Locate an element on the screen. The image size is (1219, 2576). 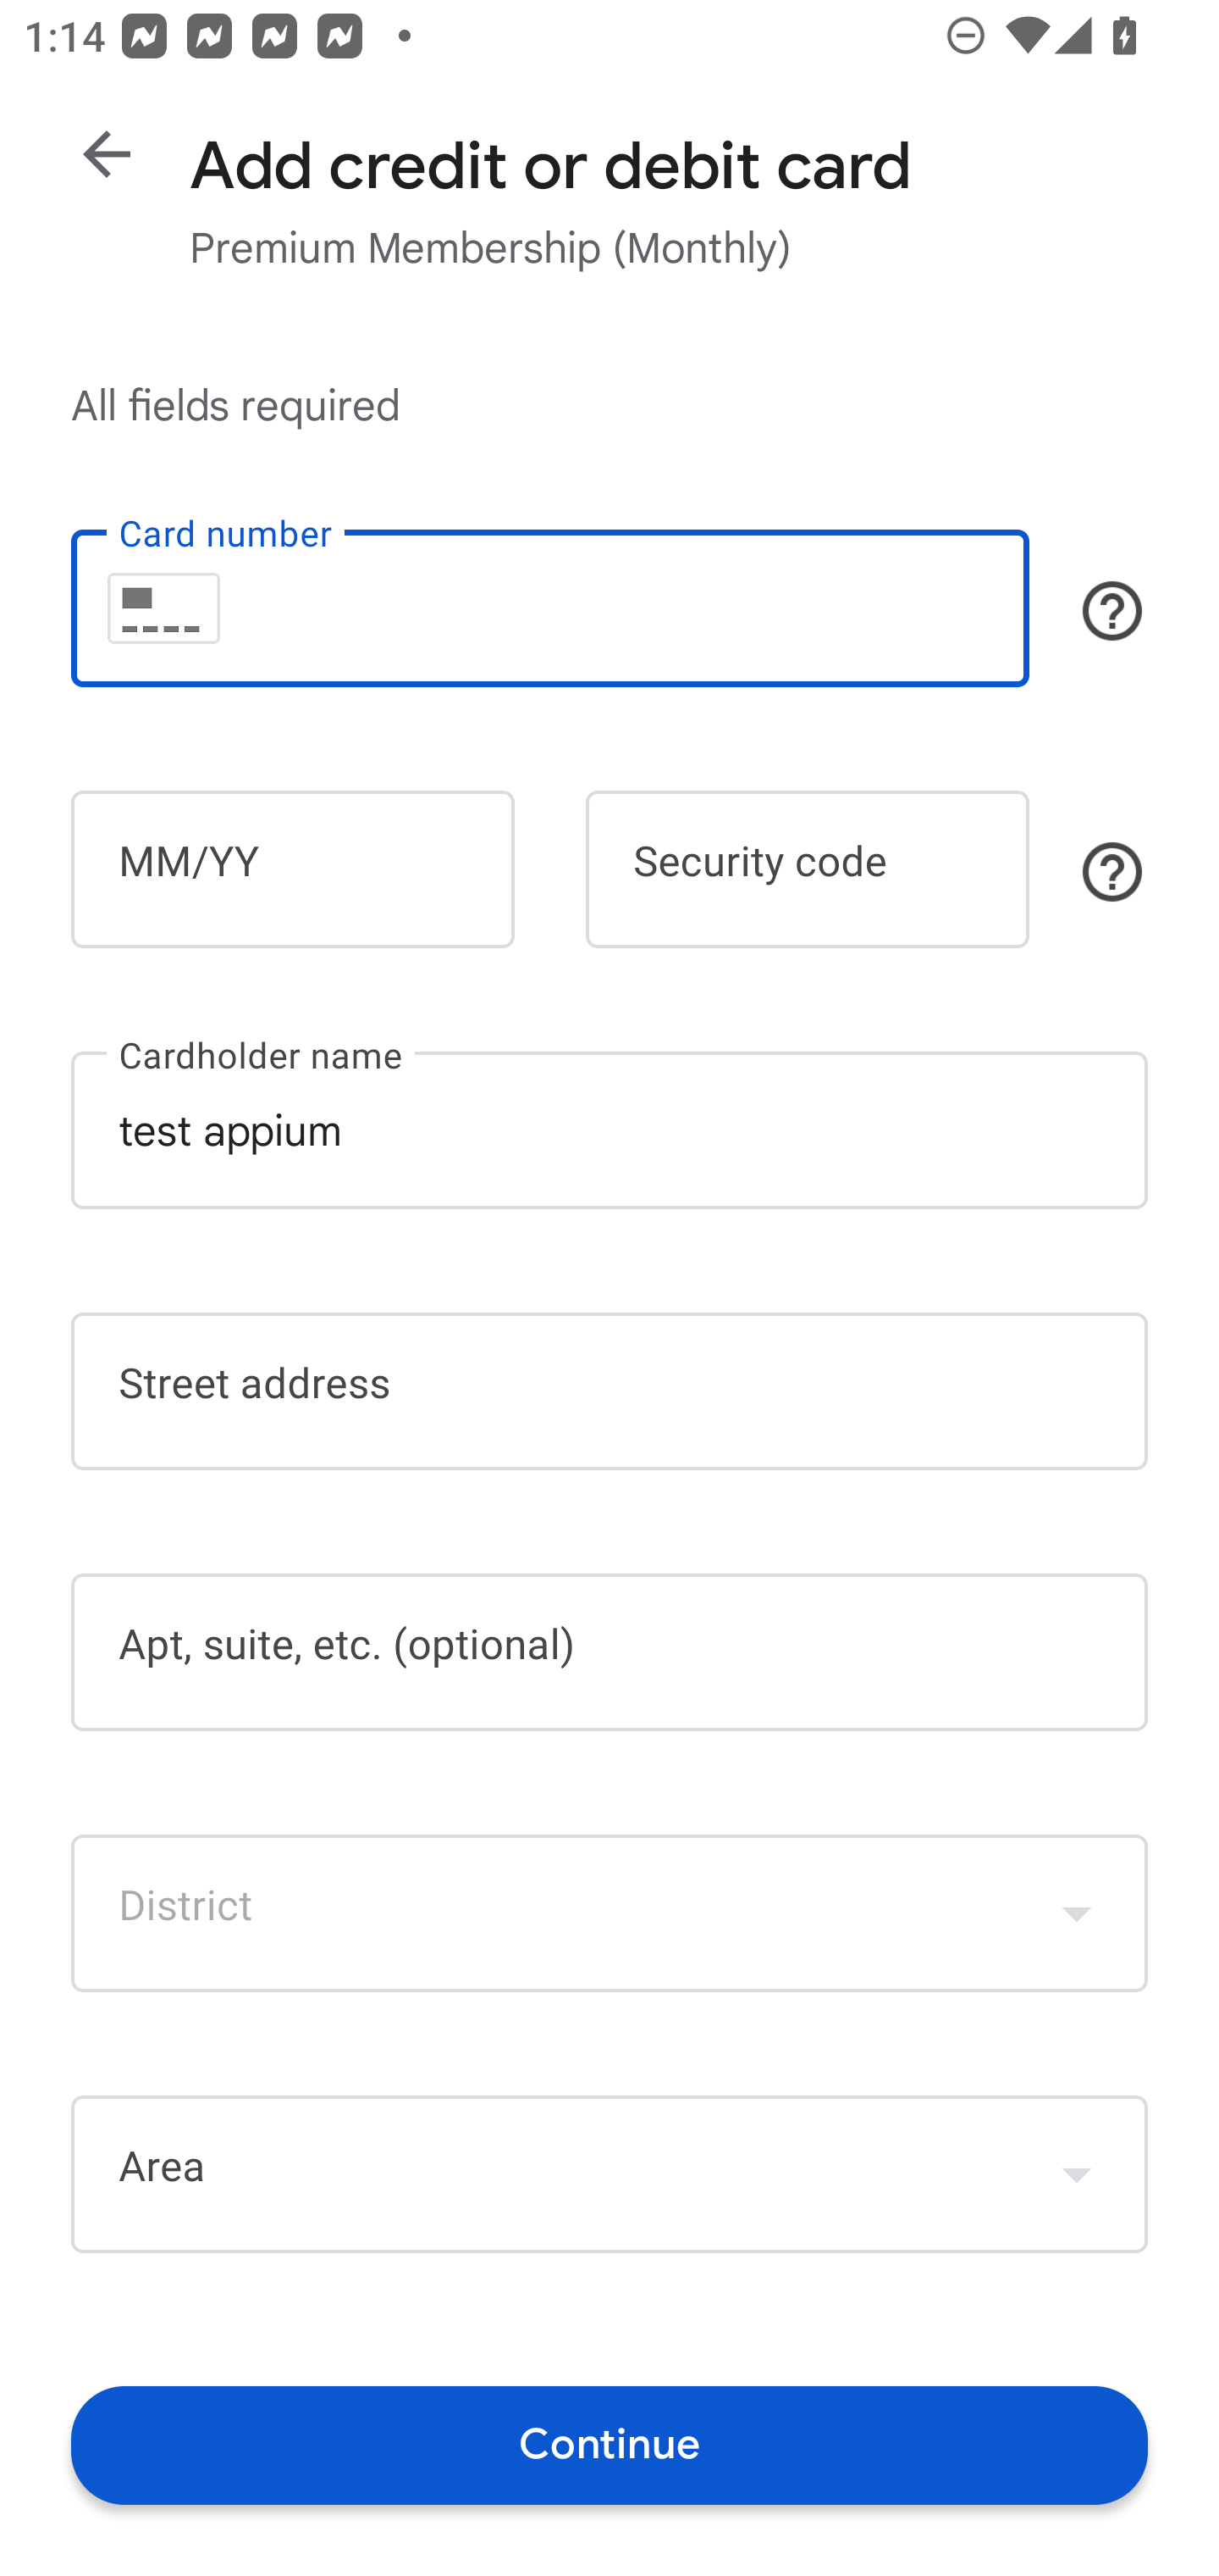
Show dropdown menu is located at coordinates (1077, 2173).